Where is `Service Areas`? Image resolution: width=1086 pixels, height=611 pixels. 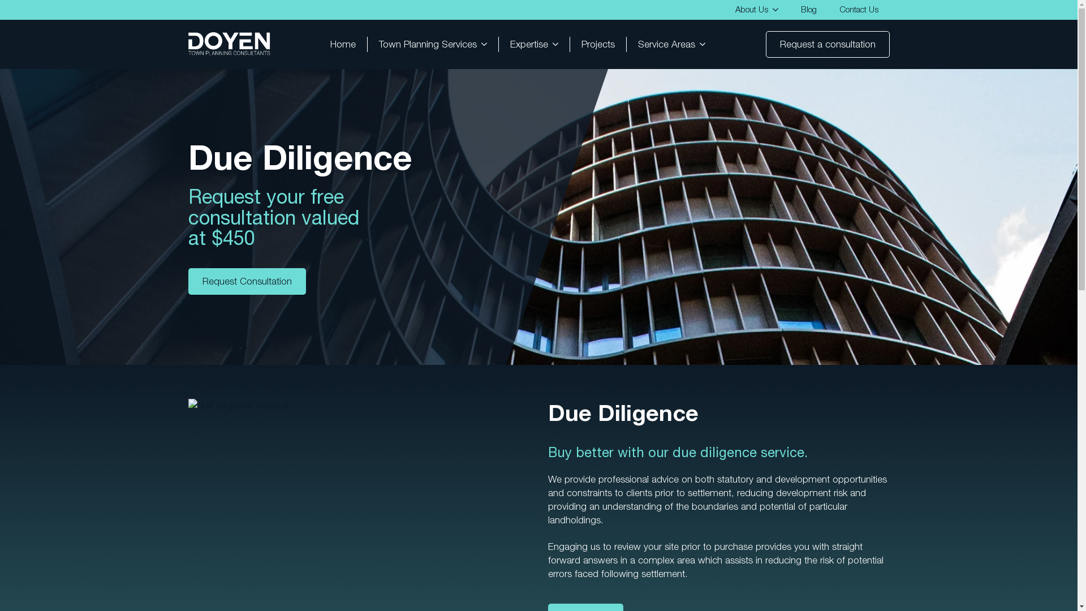
Service Areas is located at coordinates (661, 44).